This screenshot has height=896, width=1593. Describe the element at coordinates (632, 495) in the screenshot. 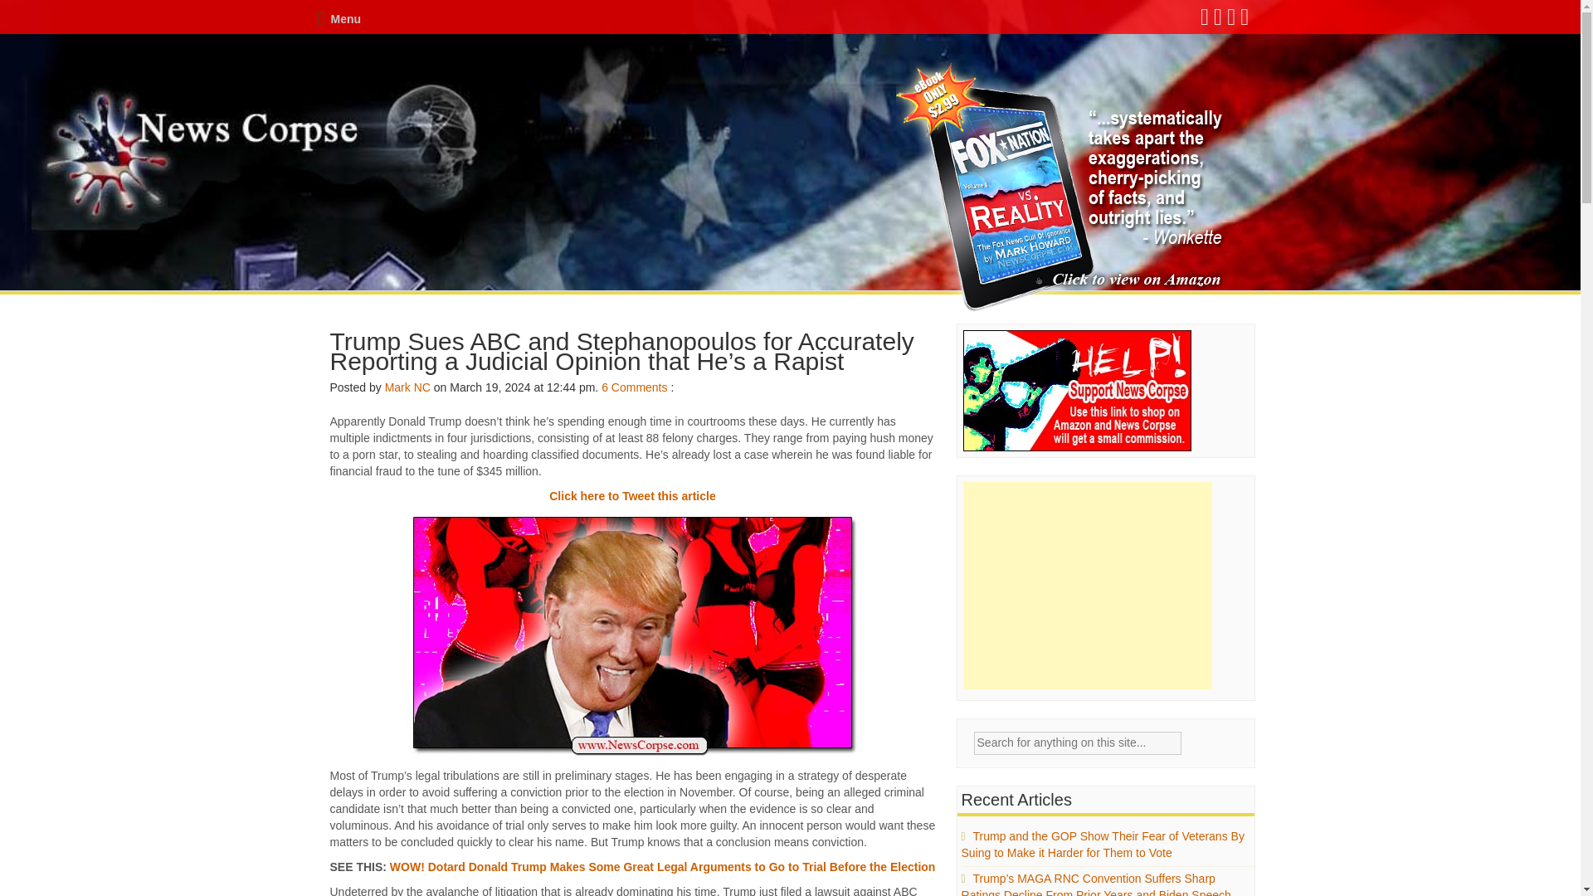

I see `Click here to Tweet this article` at that location.